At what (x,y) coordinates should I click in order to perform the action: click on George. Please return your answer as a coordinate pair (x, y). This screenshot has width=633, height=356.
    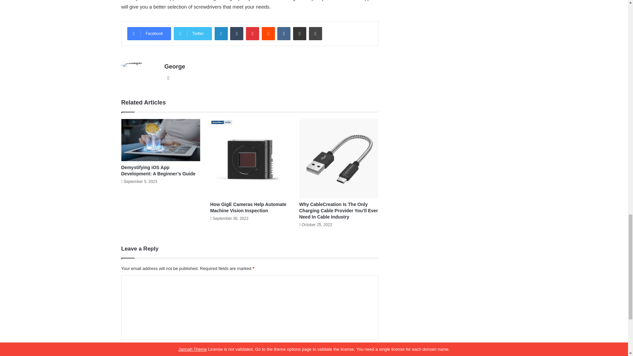
    Looking at the image, I should click on (174, 67).